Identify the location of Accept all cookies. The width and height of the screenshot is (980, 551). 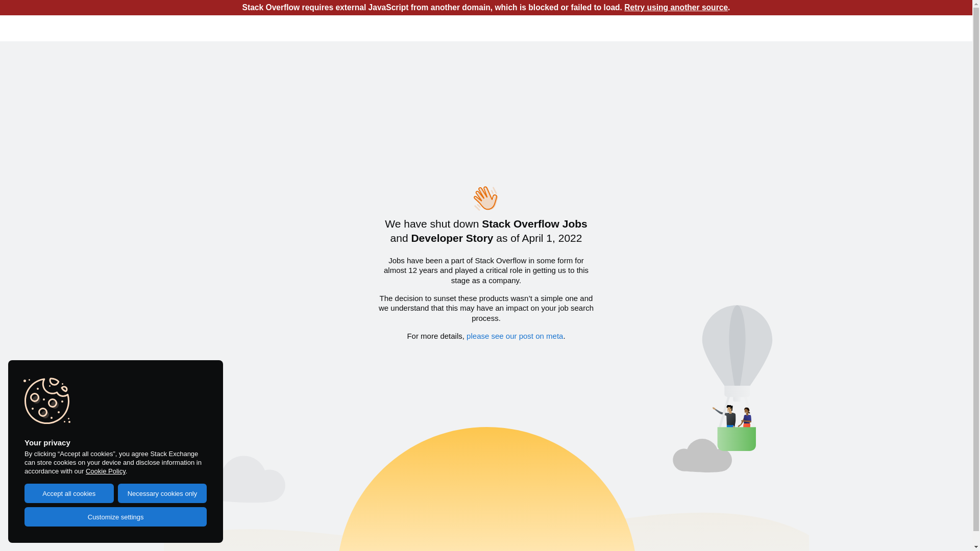
(69, 493).